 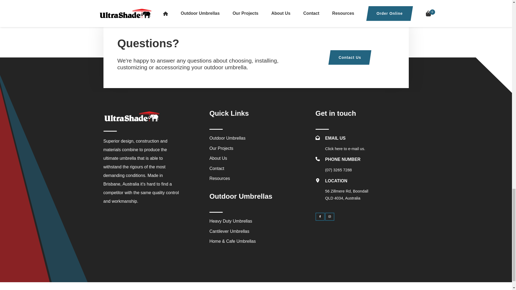 What do you see at coordinates (219, 178) in the screenshot?
I see `Resources` at bounding box center [219, 178].